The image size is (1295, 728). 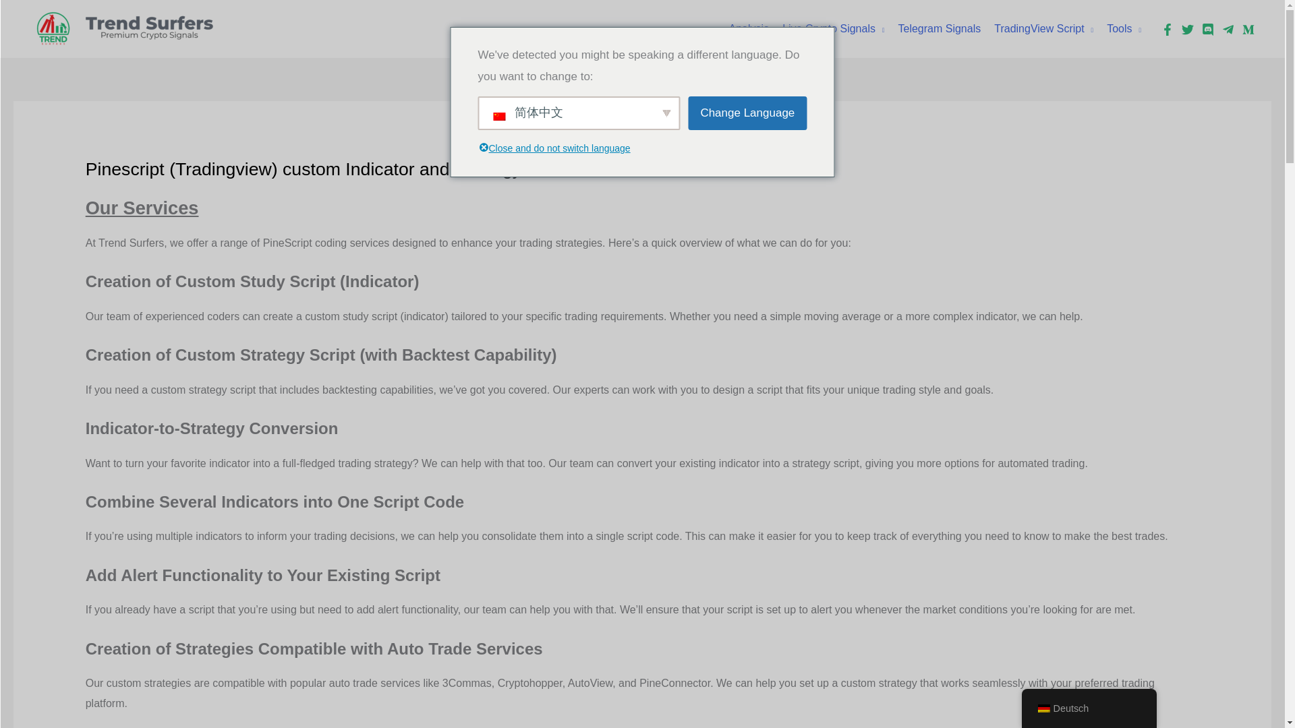 What do you see at coordinates (1124, 28) in the screenshot?
I see `Tools` at bounding box center [1124, 28].